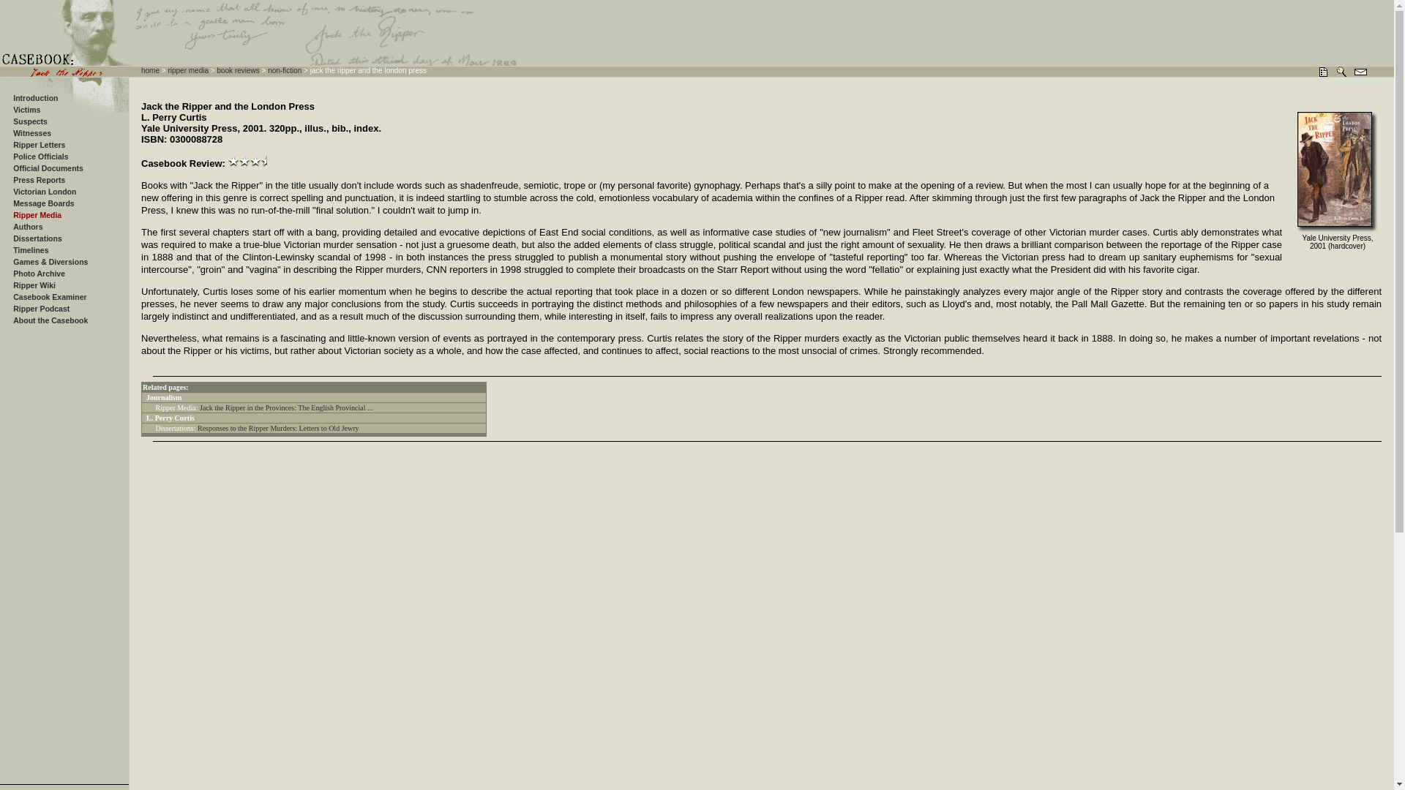  I want to click on book reviews, so click(237, 70).